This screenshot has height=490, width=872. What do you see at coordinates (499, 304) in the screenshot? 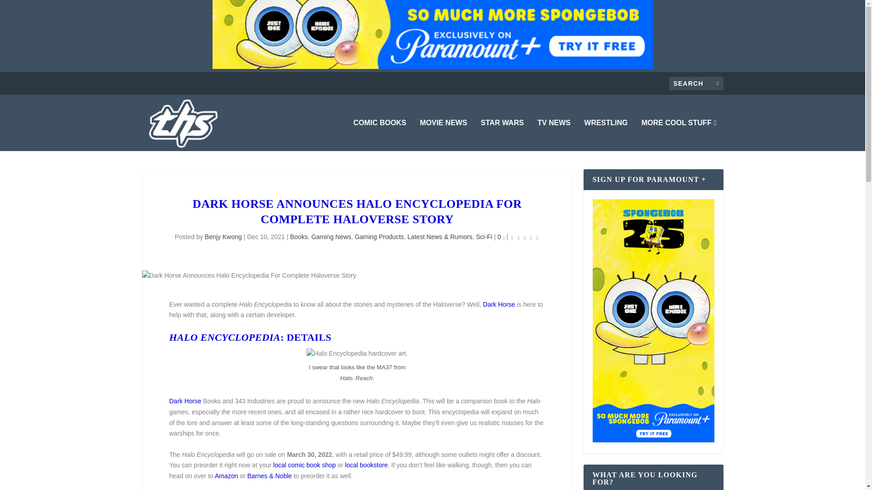
I see `Dark Horse` at bounding box center [499, 304].